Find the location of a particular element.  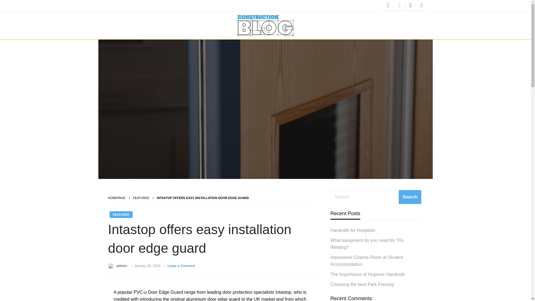

Featured is located at coordinates (141, 198).